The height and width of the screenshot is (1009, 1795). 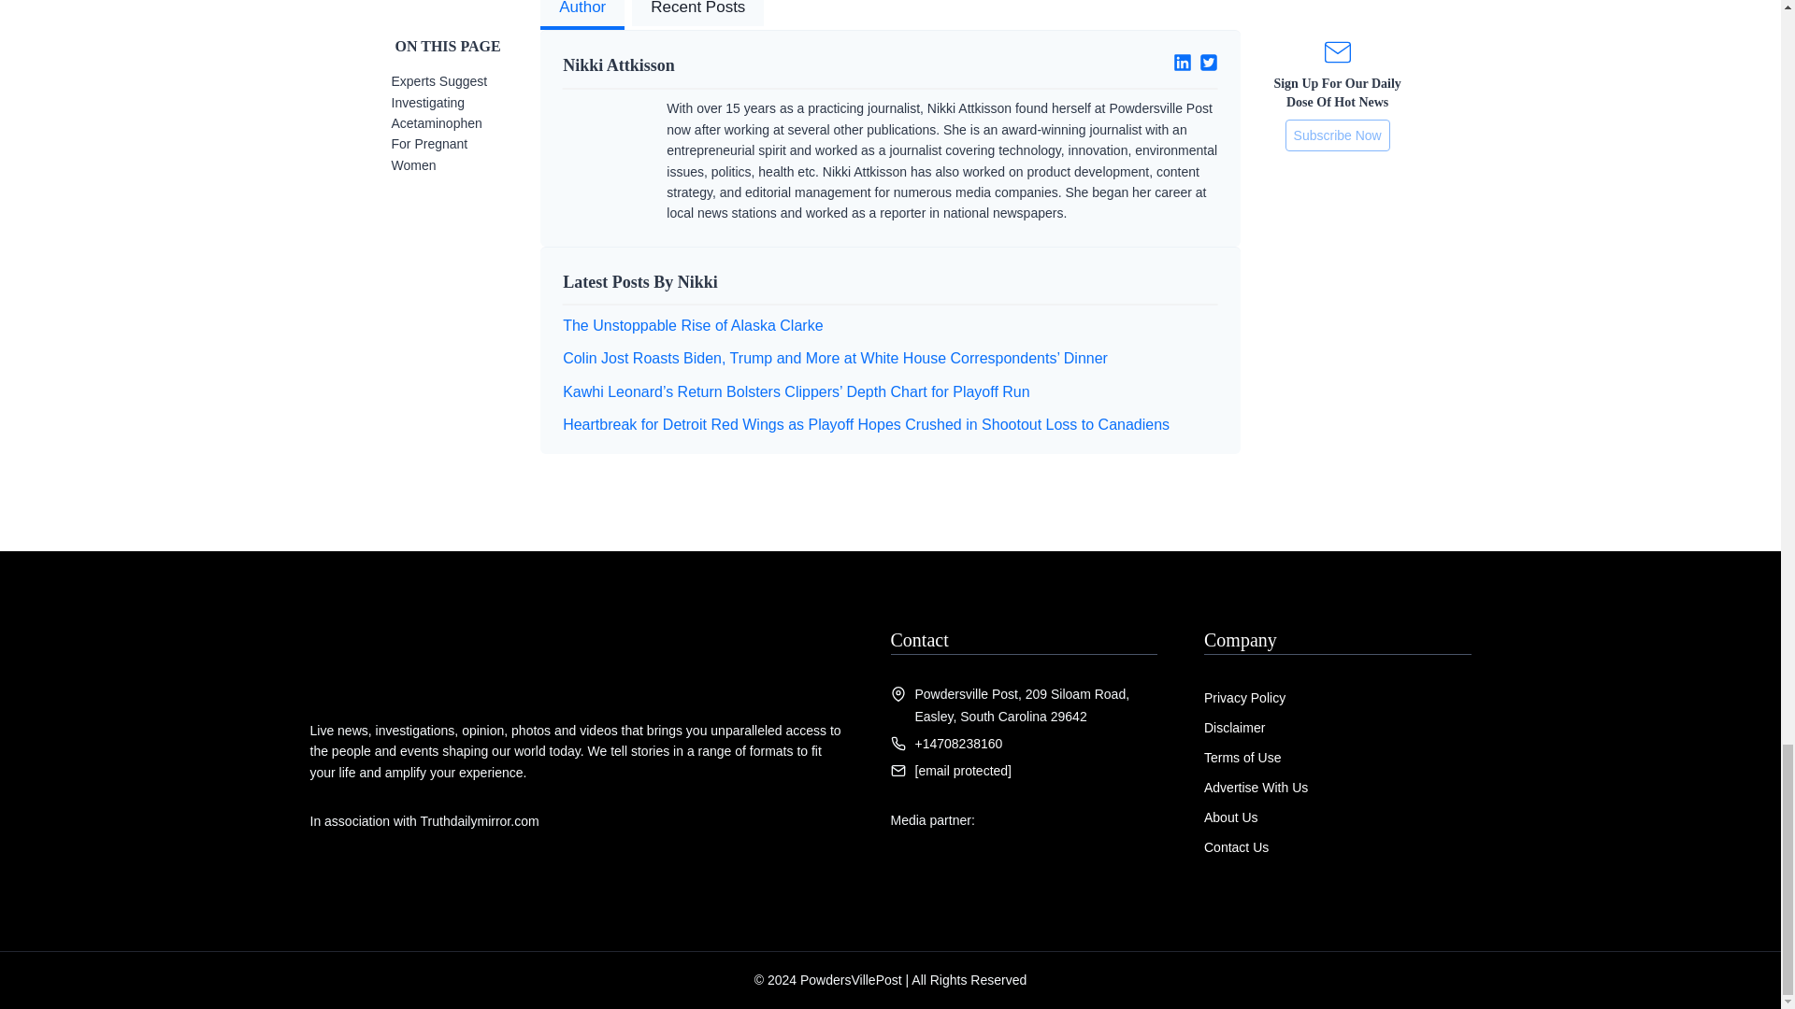 I want to click on Terms of Use, so click(x=1242, y=757).